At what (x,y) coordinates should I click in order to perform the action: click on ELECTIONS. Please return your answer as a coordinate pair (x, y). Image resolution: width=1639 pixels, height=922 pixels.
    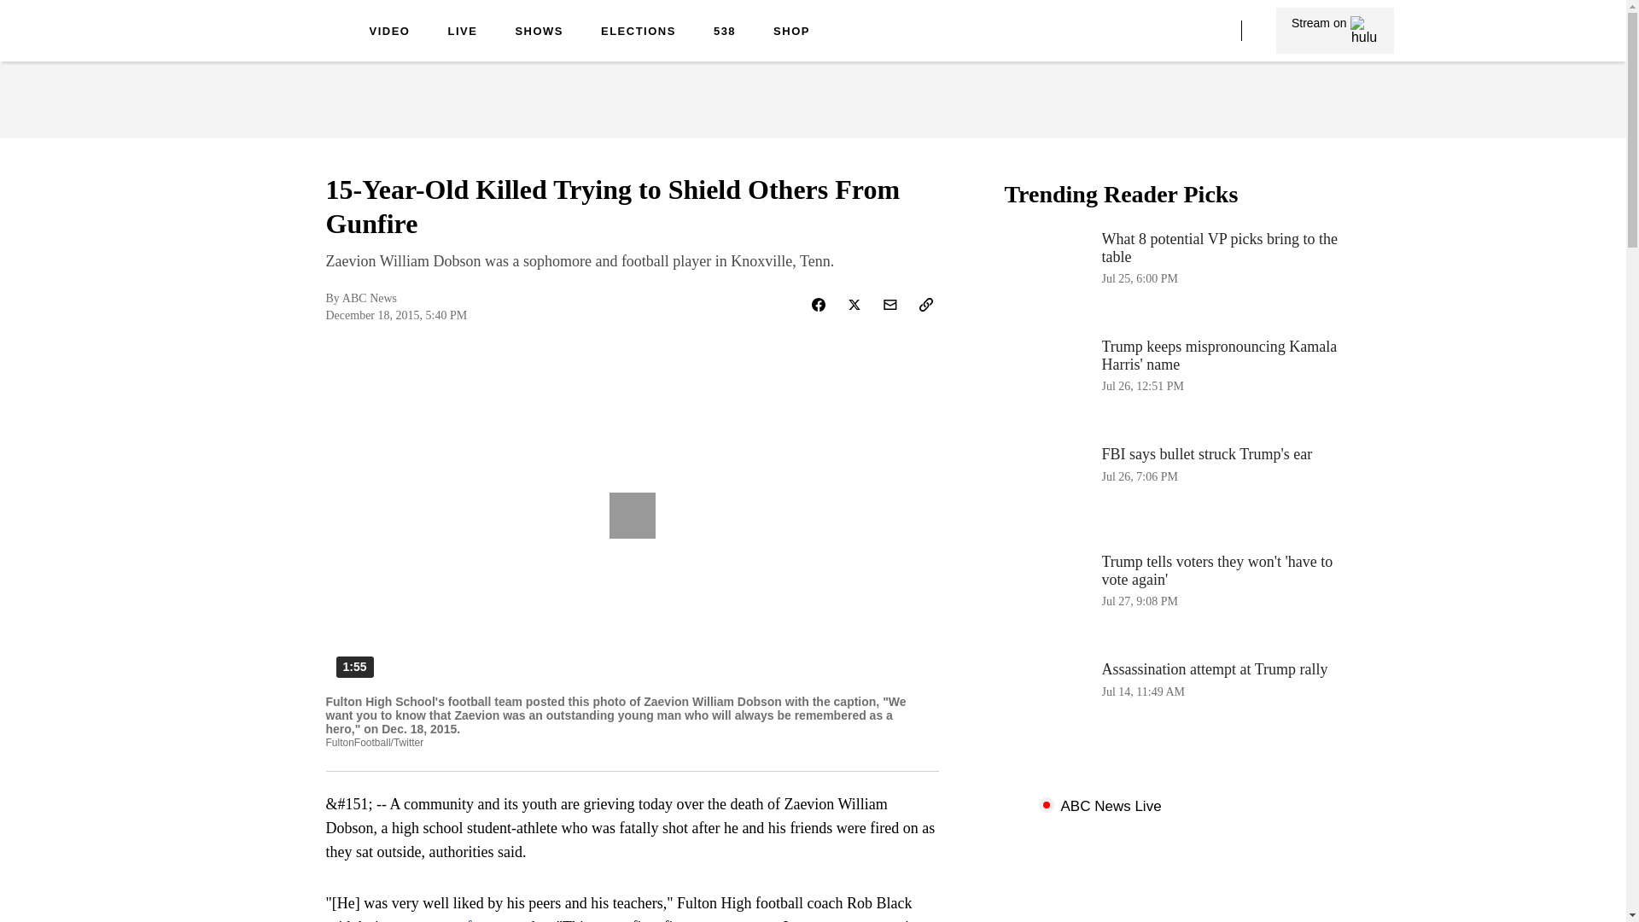
    Looking at the image, I should click on (462, 32).